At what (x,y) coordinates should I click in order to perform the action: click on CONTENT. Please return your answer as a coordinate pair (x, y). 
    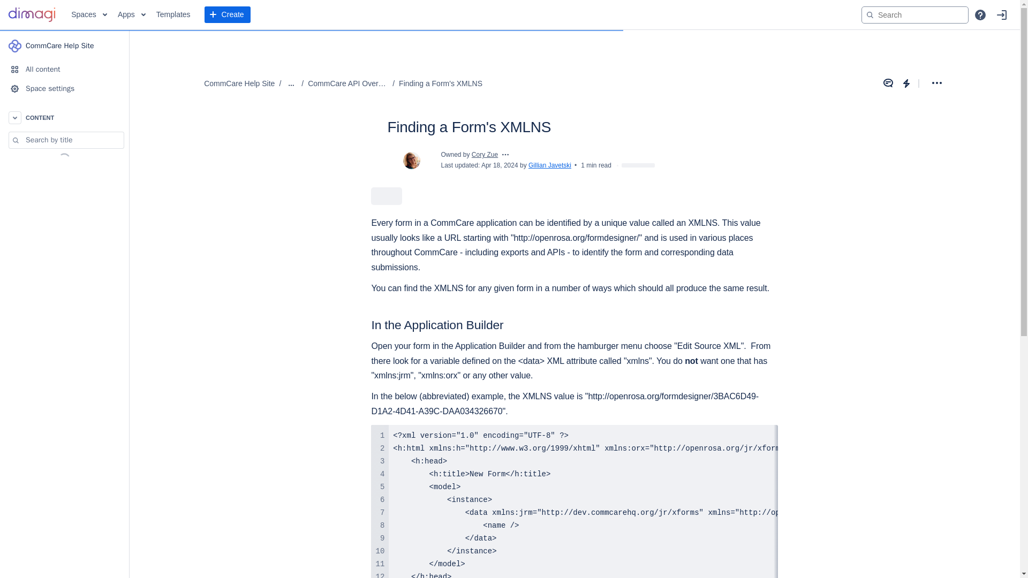
    Looking at the image, I should click on (64, 117).